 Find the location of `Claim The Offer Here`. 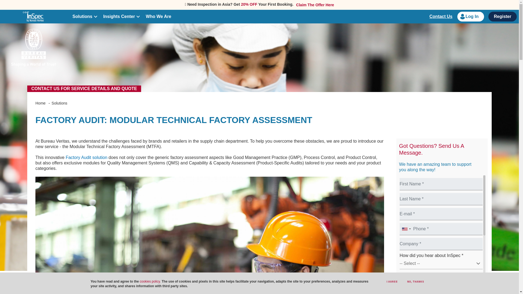

Claim The Offer Here is located at coordinates (314, 5).